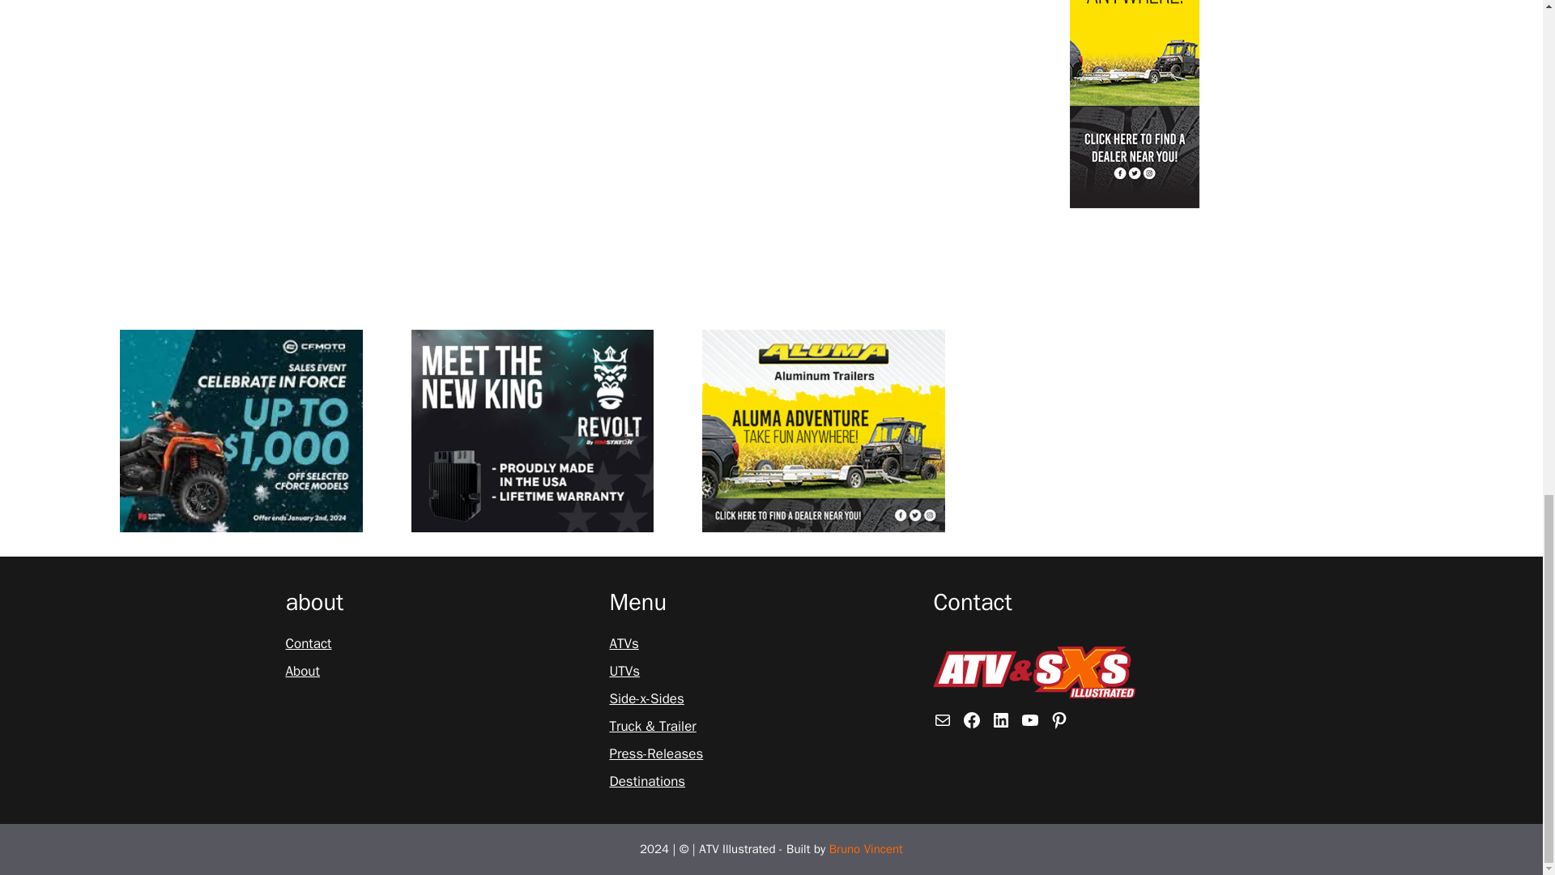 Image resolution: width=1555 pixels, height=875 pixels. What do you see at coordinates (301, 672) in the screenshot?
I see `About` at bounding box center [301, 672].